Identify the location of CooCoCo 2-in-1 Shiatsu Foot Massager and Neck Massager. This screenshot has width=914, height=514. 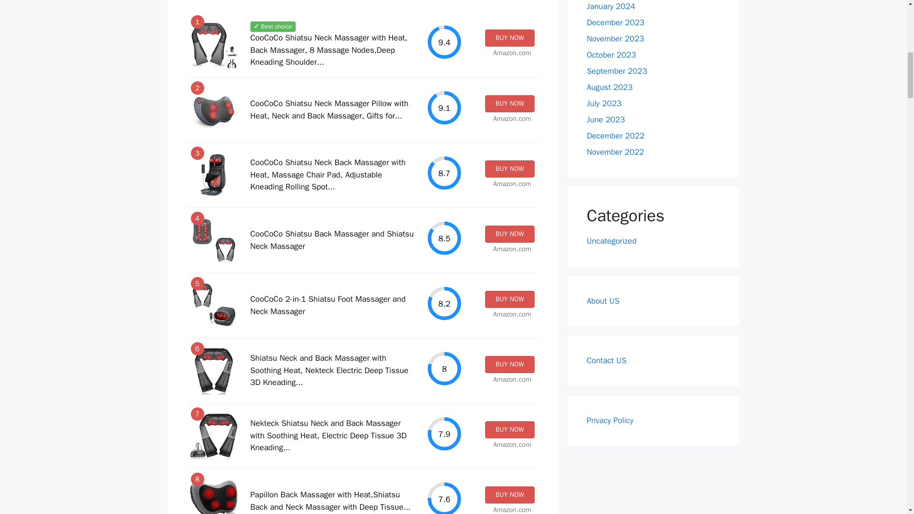
(328, 305).